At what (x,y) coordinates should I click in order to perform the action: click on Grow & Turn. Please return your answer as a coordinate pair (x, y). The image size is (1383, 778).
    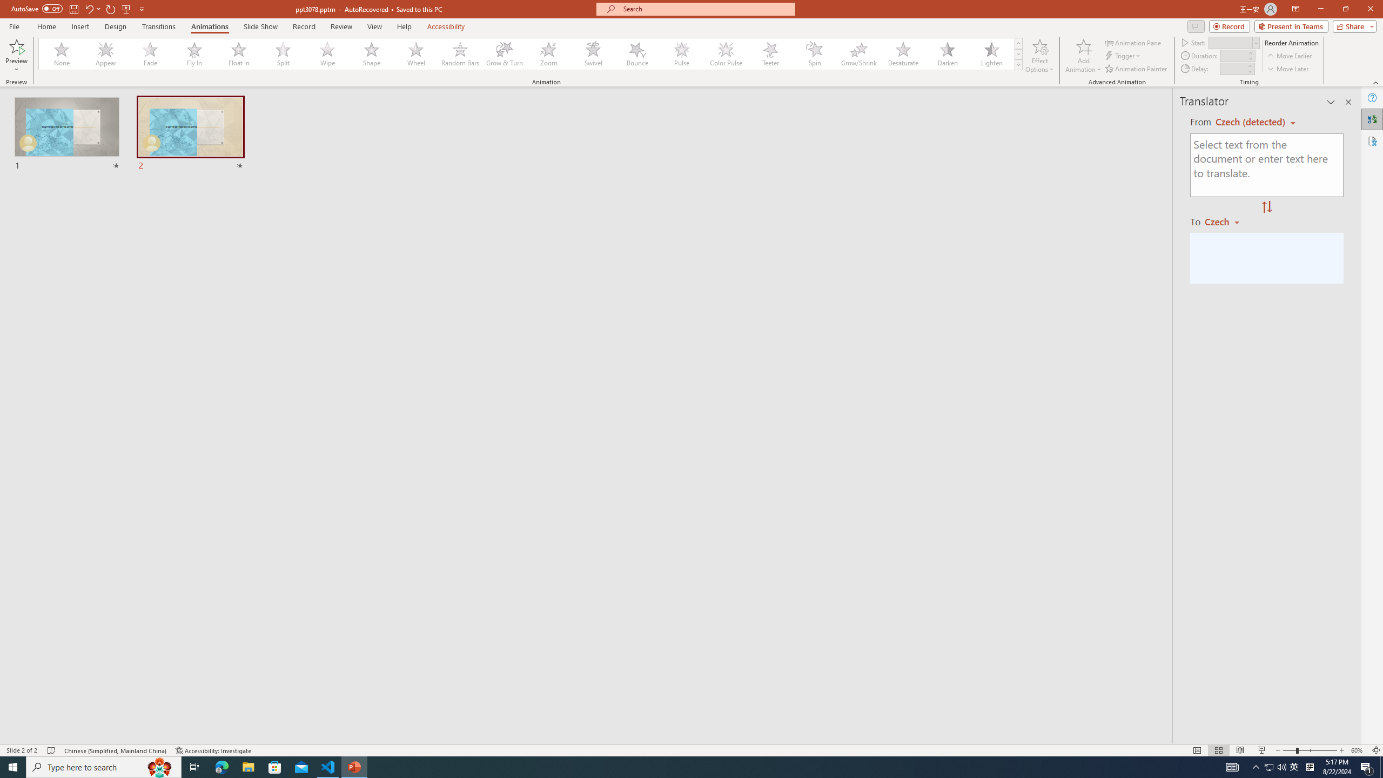
    Looking at the image, I should click on (505, 54).